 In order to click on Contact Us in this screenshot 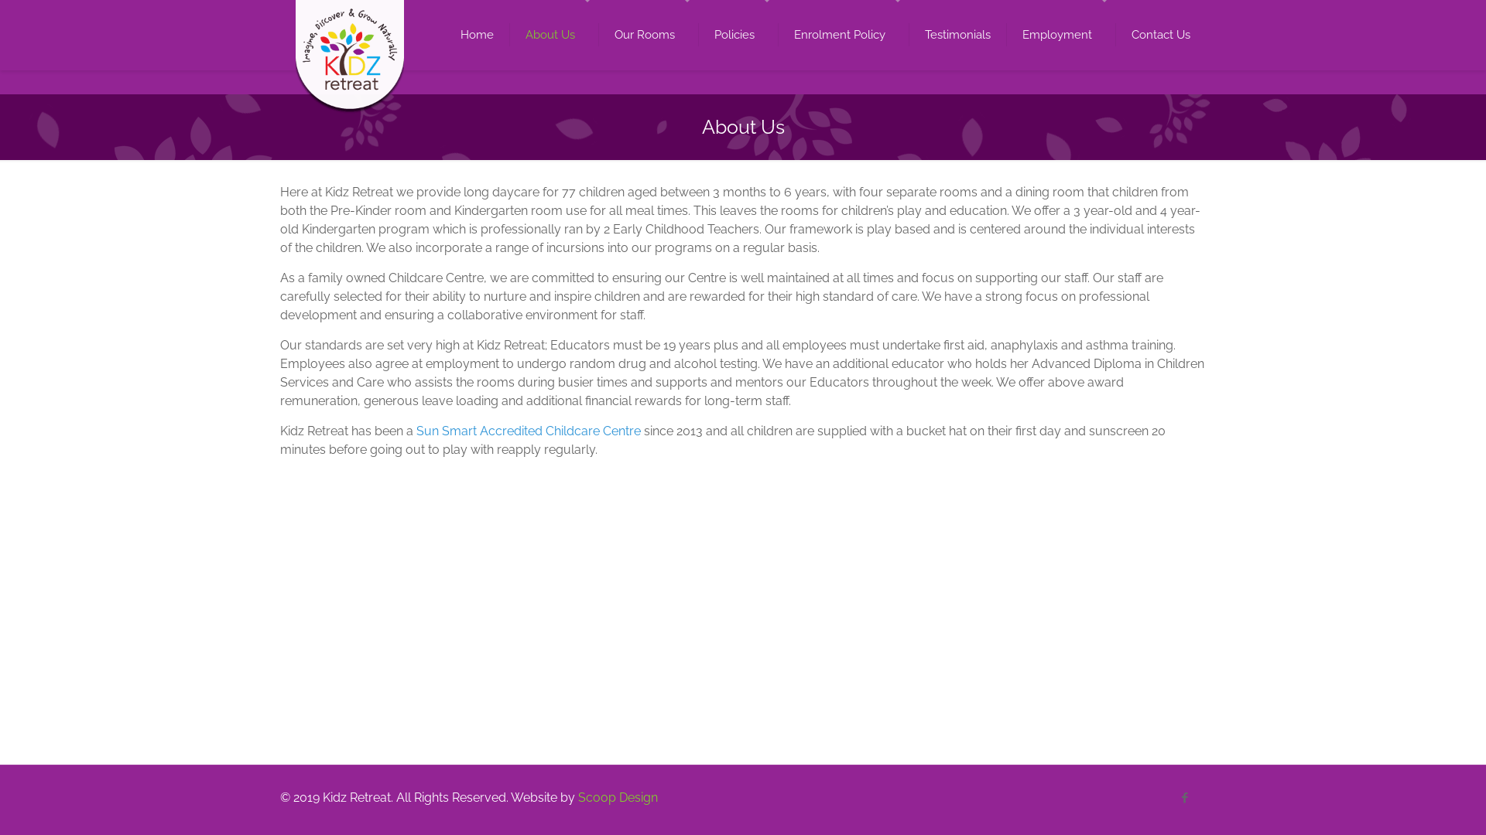, I will do `click(1161, 35)`.